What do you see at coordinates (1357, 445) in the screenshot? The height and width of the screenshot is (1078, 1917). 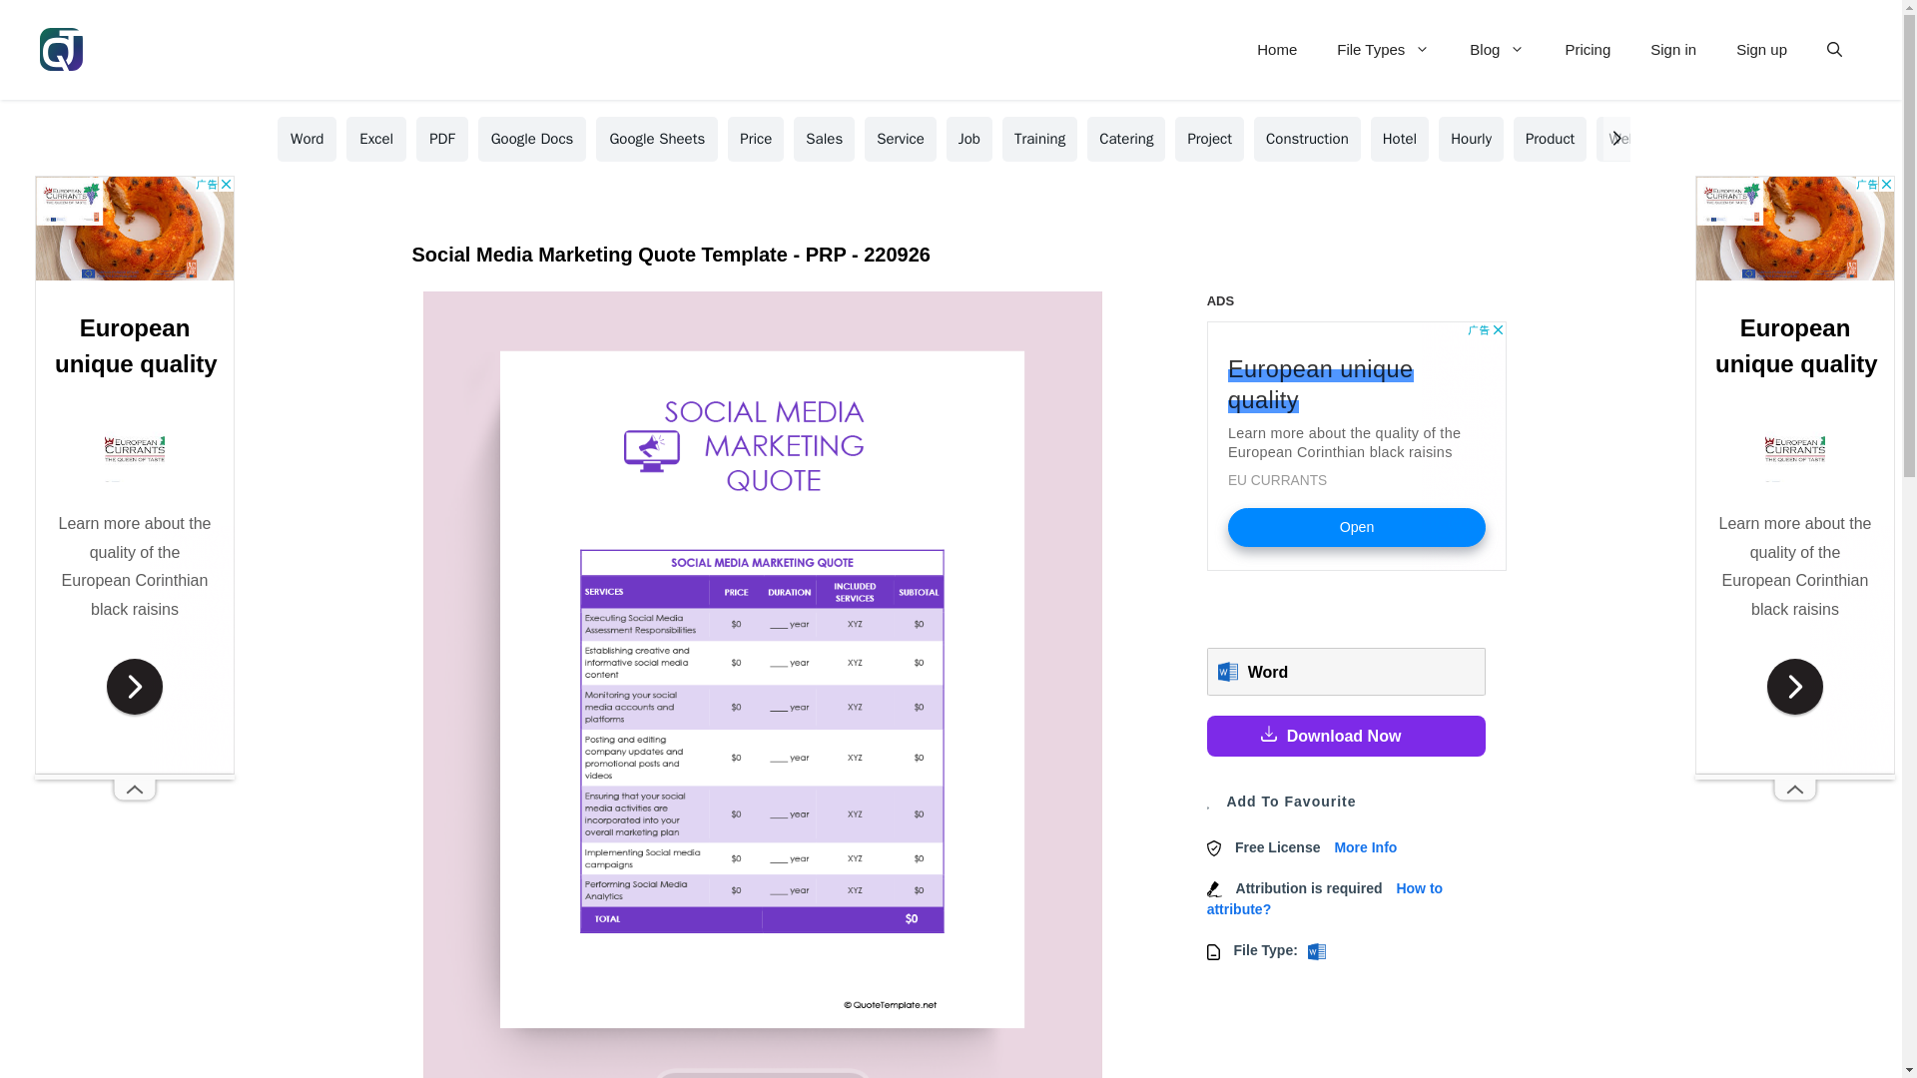 I see `Advertisement` at bounding box center [1357, 445].